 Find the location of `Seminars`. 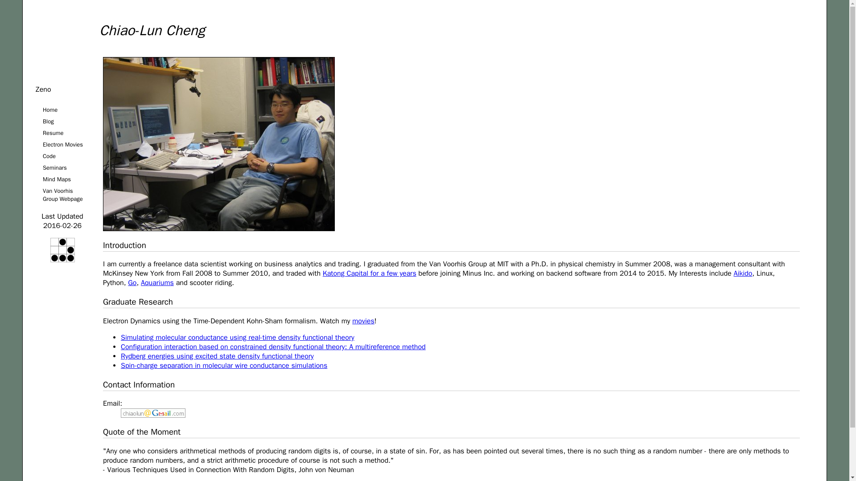

Seminars is located at coordinates (62, 167).